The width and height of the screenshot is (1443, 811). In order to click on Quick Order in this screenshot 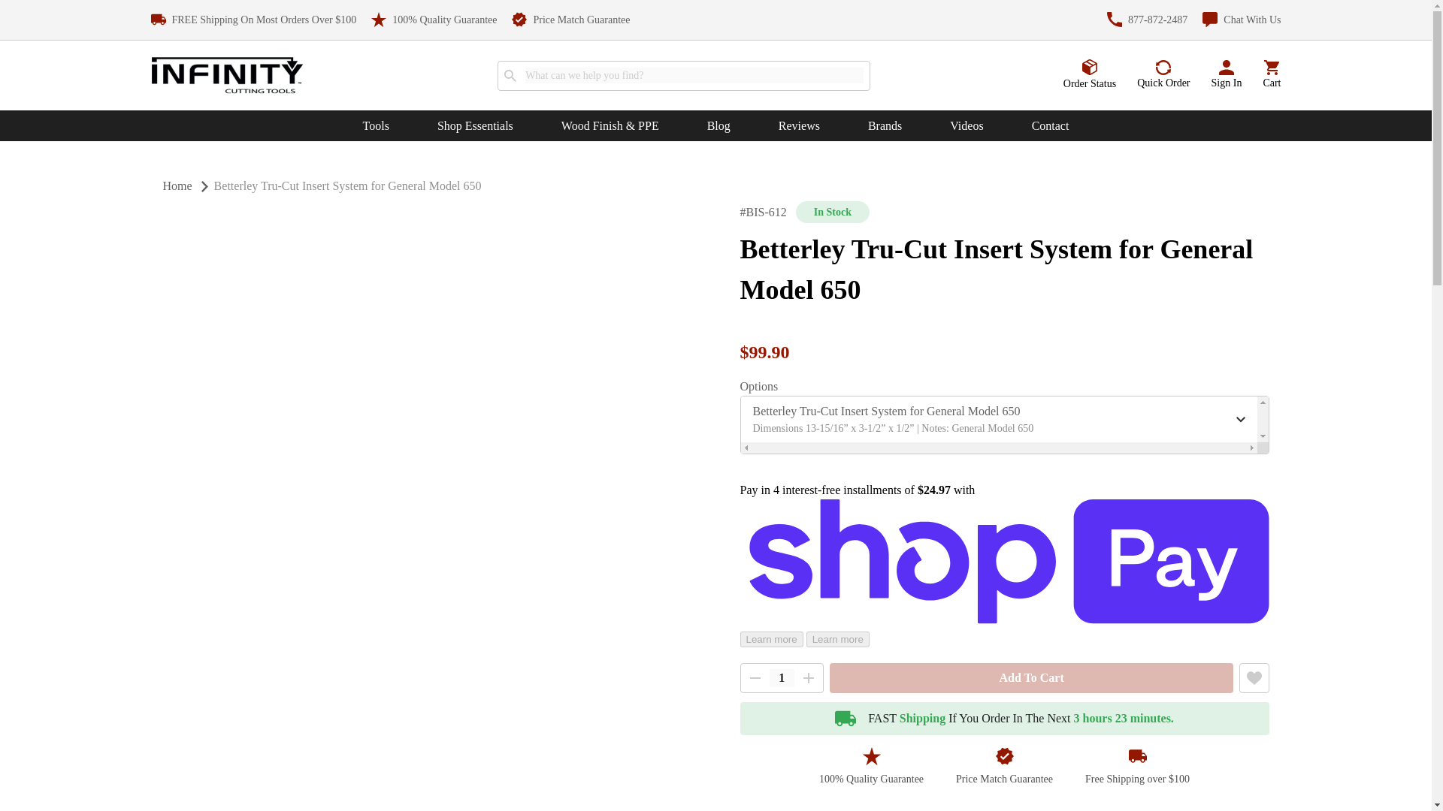, I will do `click(1163, 75)`.